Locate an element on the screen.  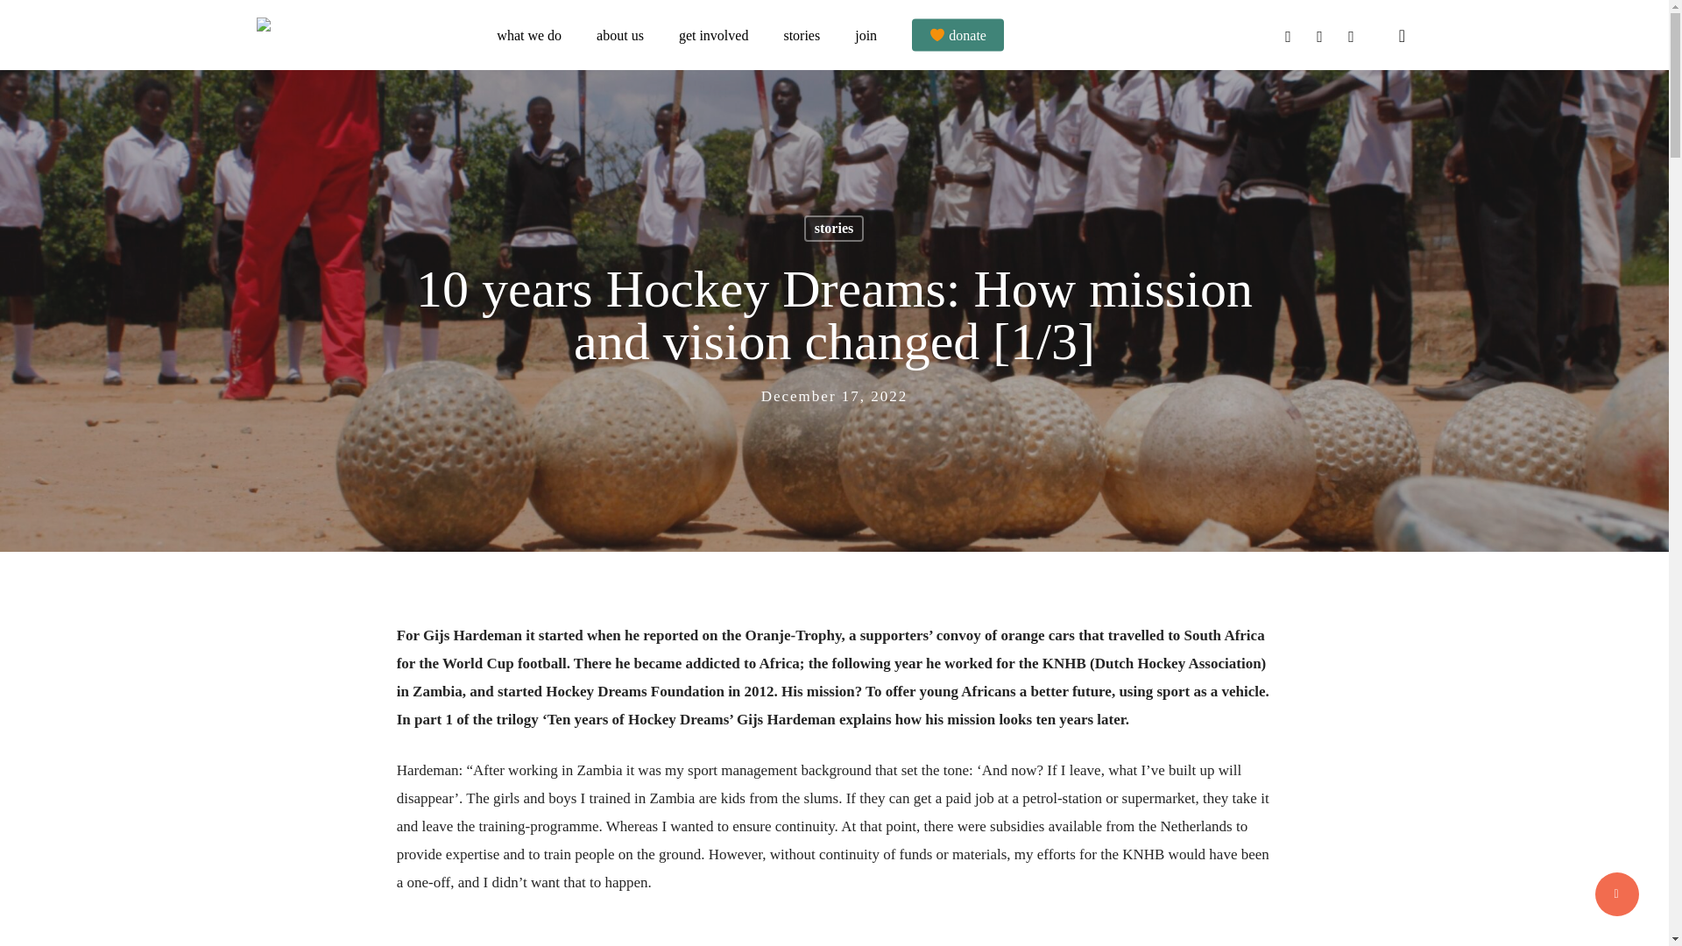
about us is located at coordinates (620, 35).